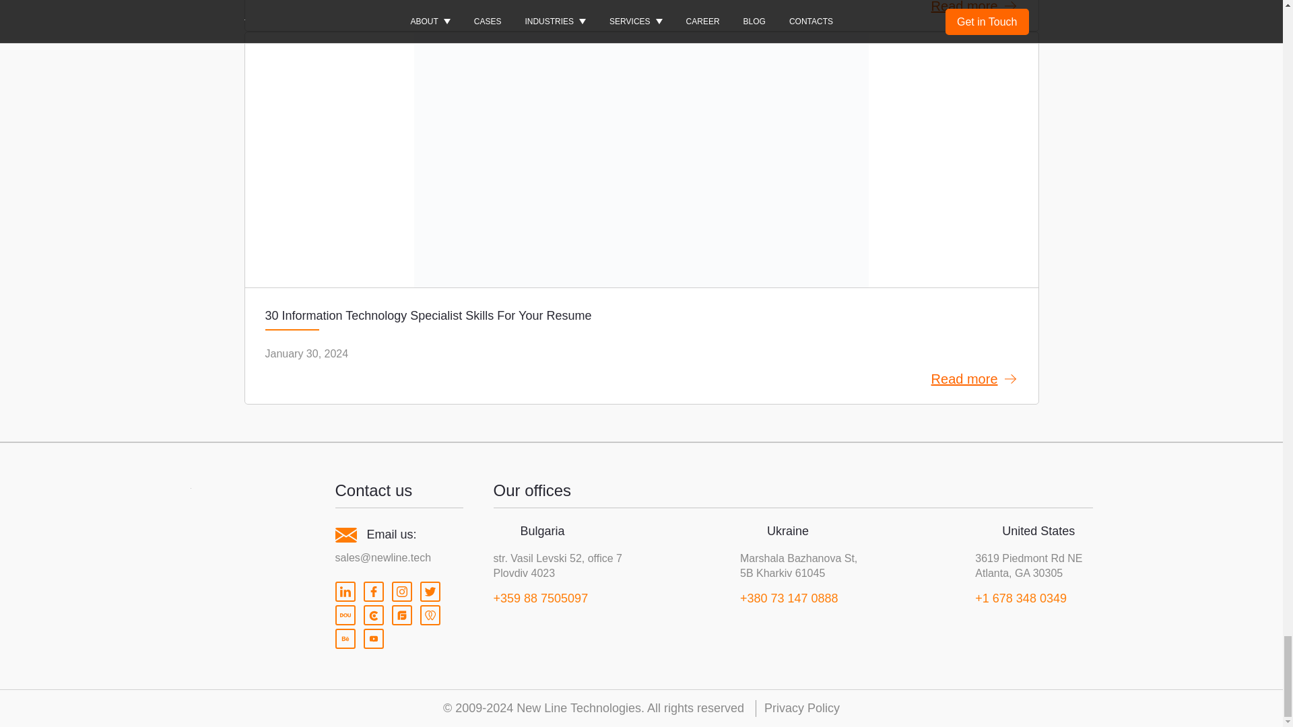  Describe the element at coordinates (373, 592) in the screenshot. I see `Facebook` at that location.